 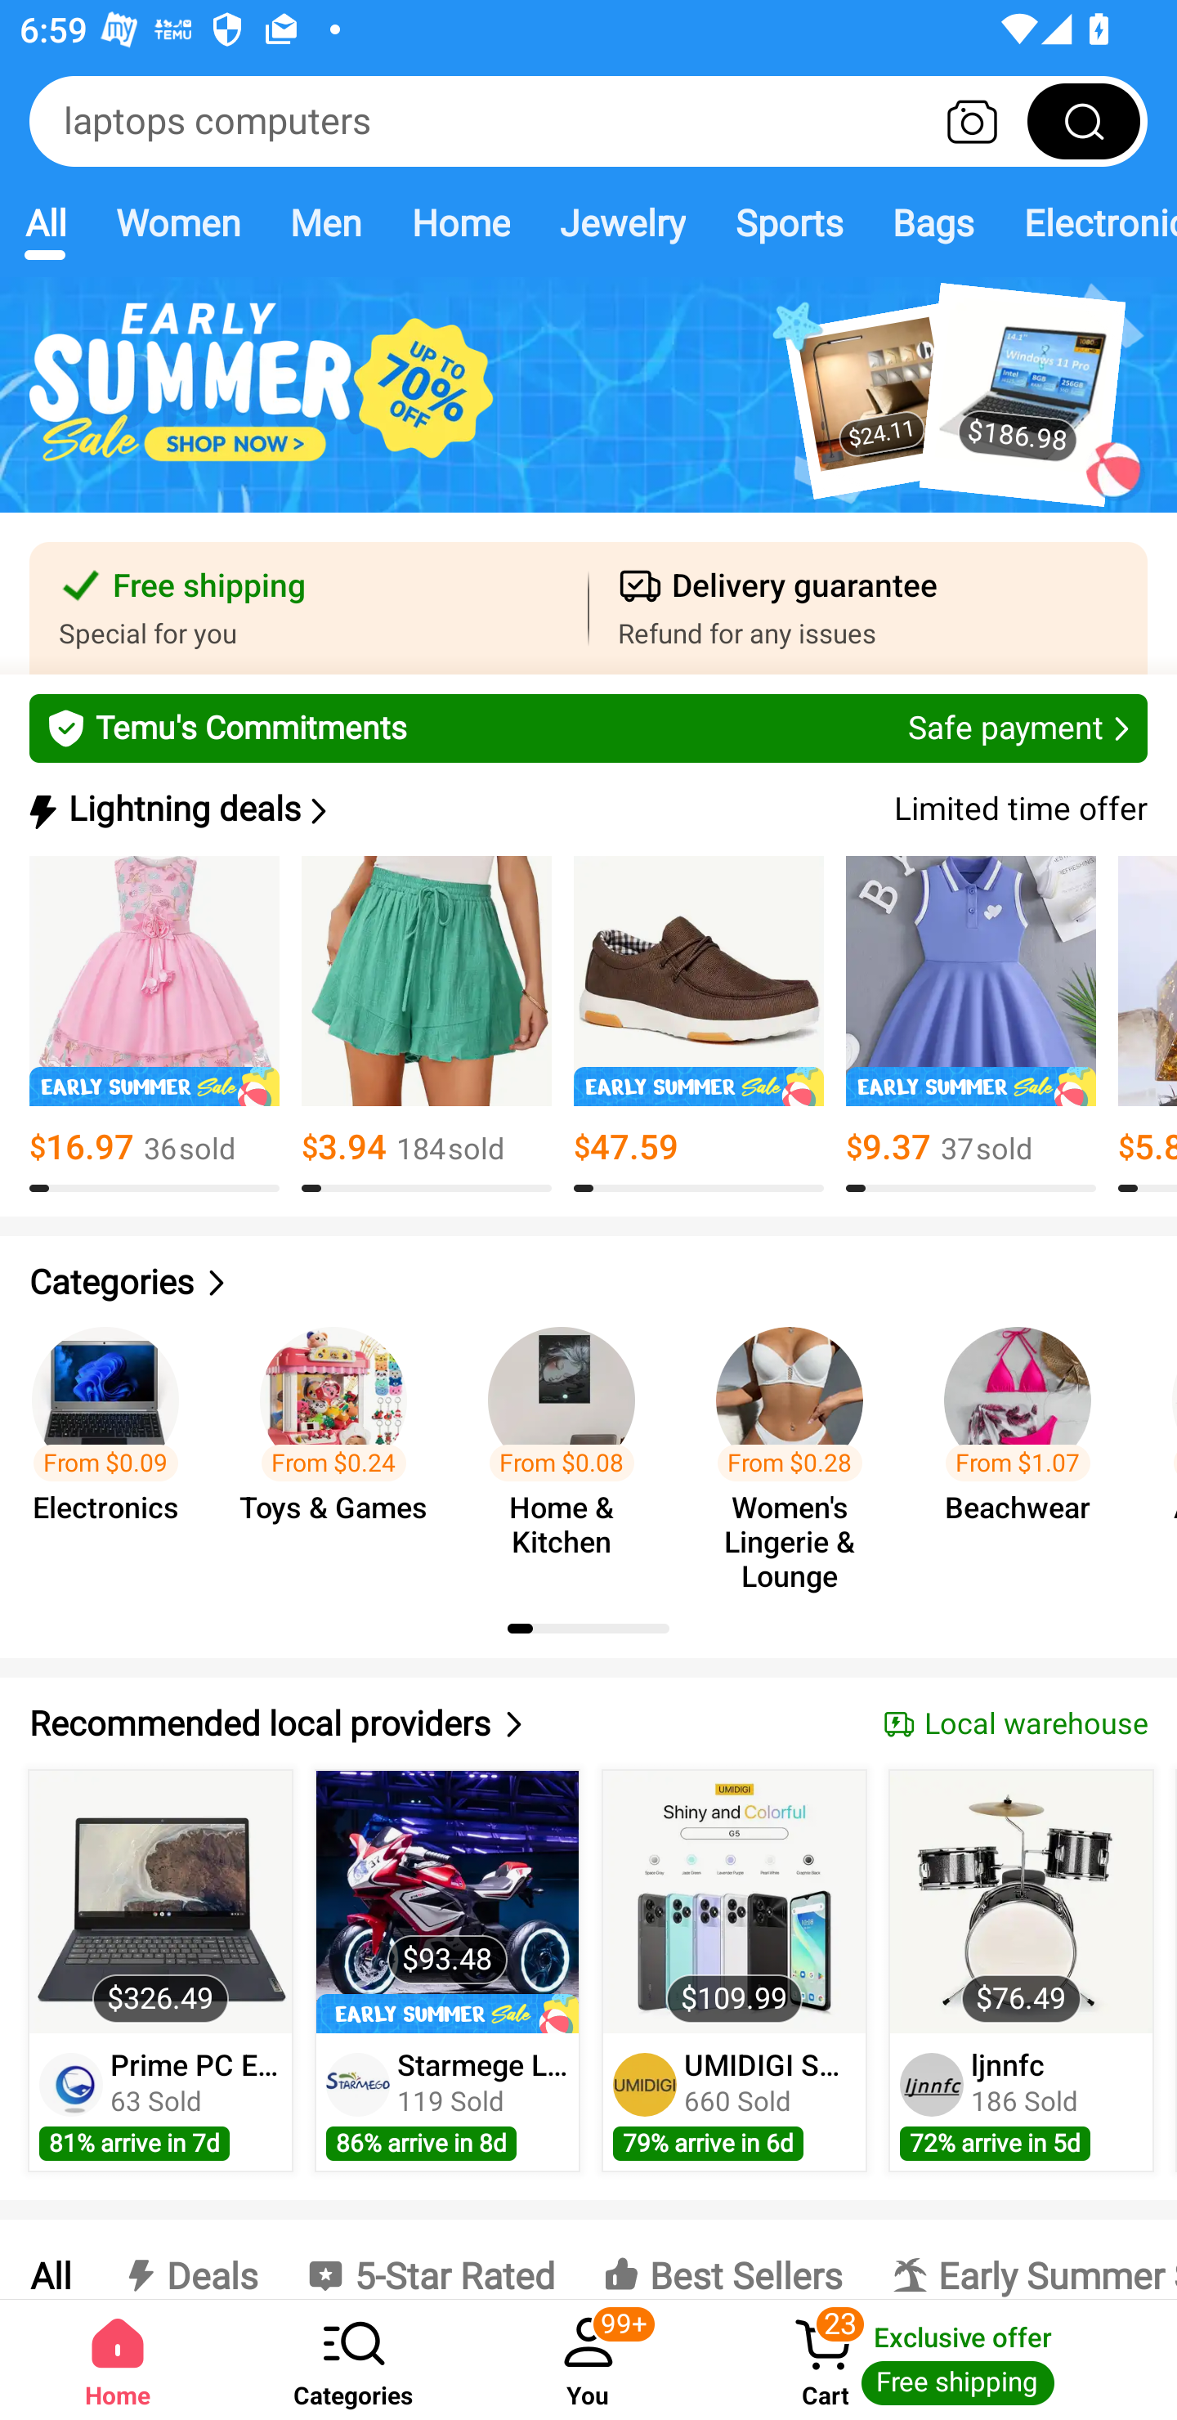 I want to click on Temu's Commitments, so click(x=588, y=728).